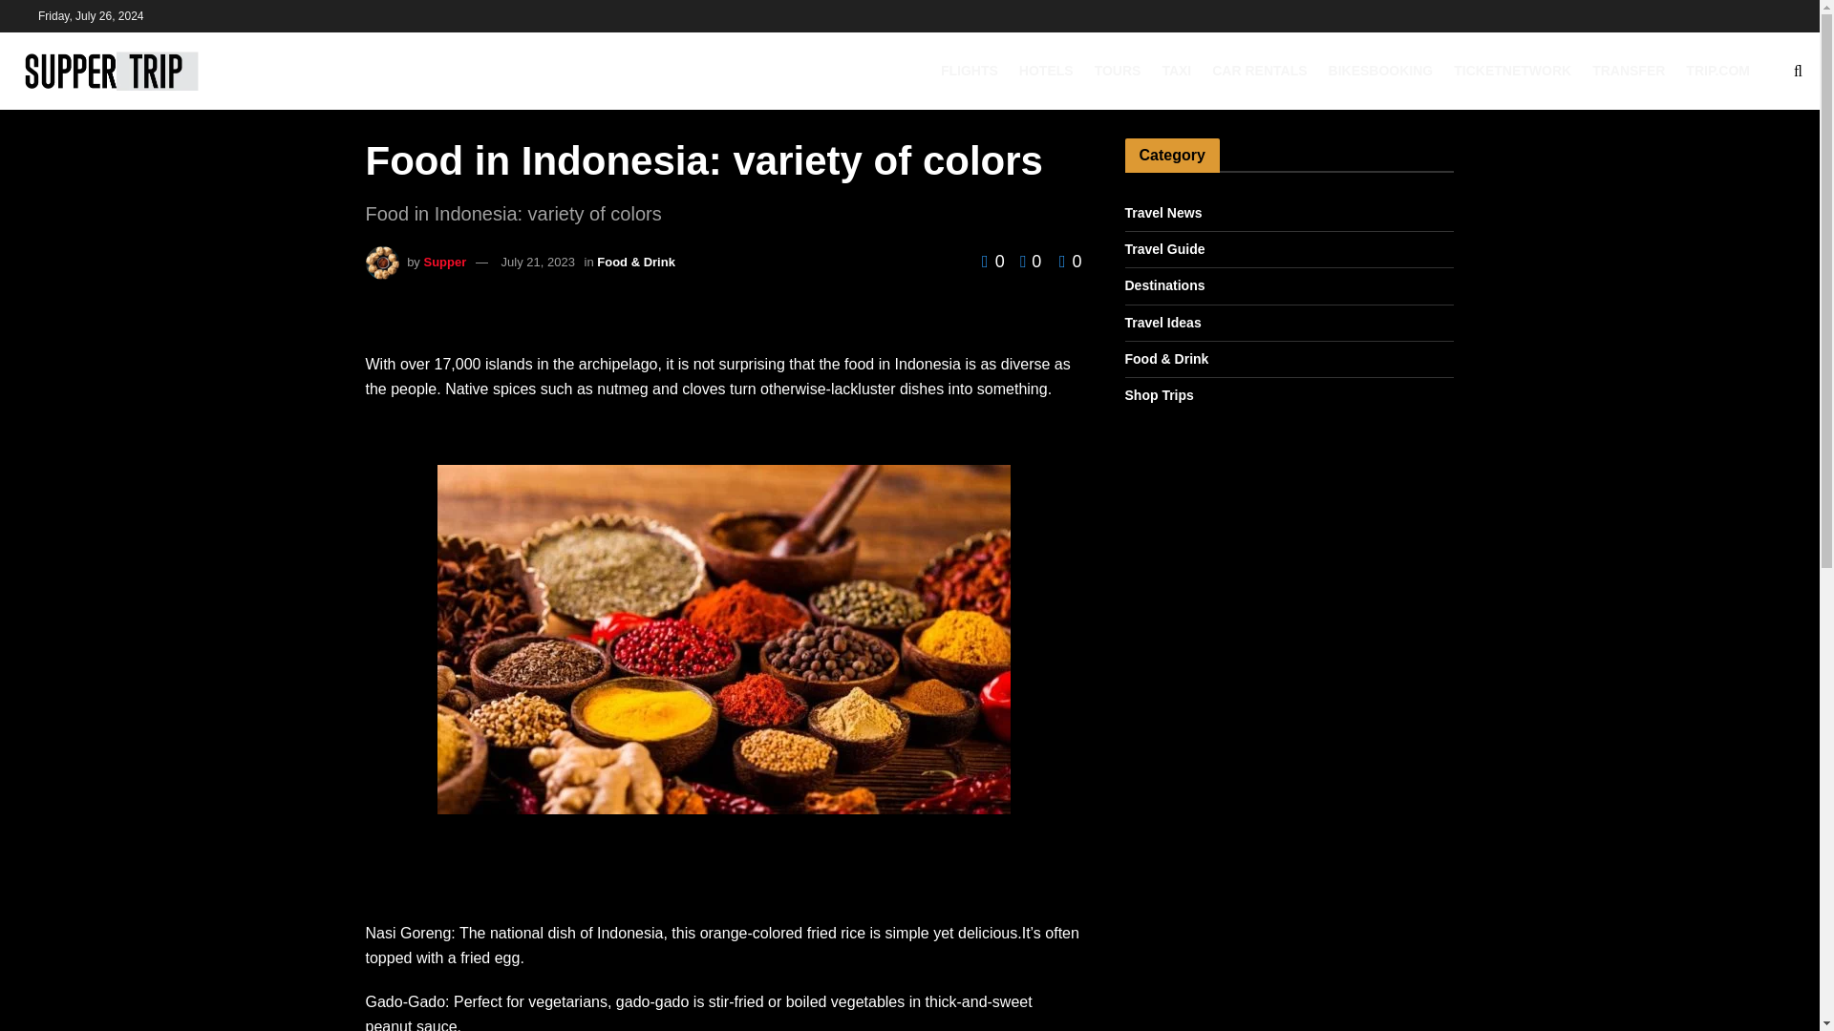 This screenshot has height=1031, width=1834. Describe the element at coordinates (1259, 71) in the screenshot. I see `CAR RENTALS` at that location.